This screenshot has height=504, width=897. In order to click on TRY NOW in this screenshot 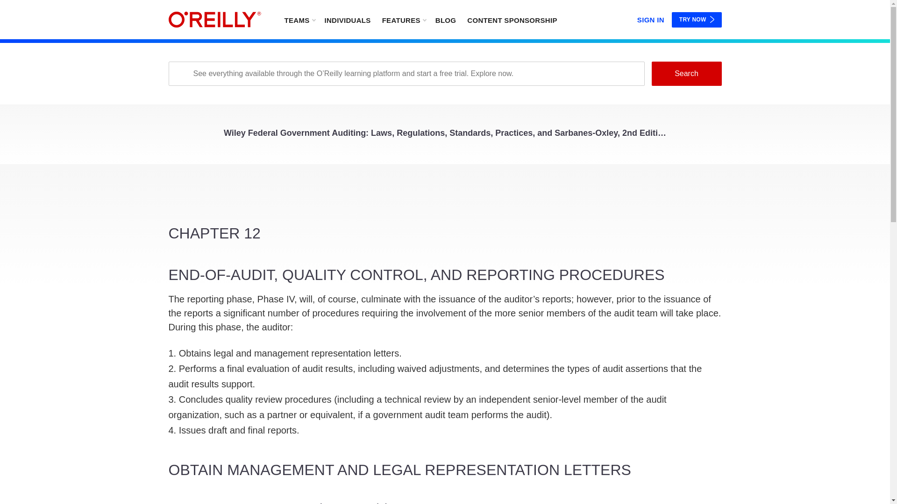, I will do `click(697, 20)`.